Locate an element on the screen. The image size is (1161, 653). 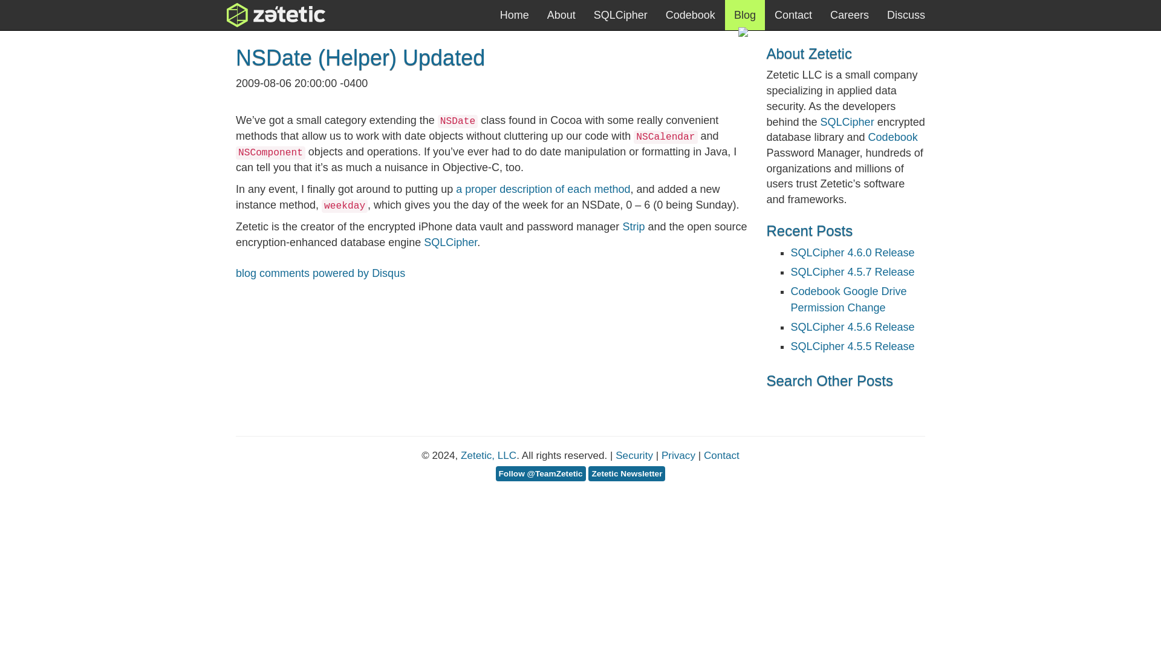
Codebook is located at coordinates (691, 15).